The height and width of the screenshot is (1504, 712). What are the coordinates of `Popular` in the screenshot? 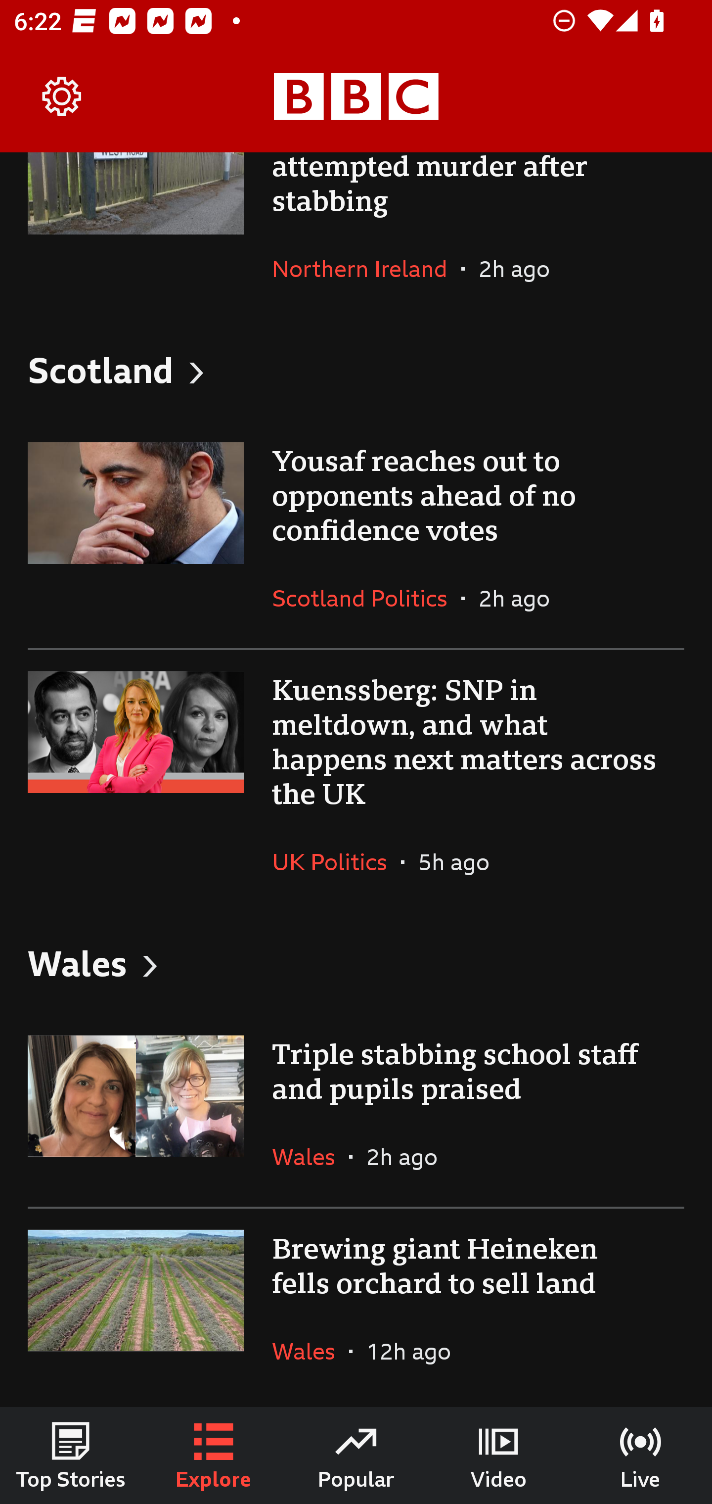 It's located at (356, 1456).